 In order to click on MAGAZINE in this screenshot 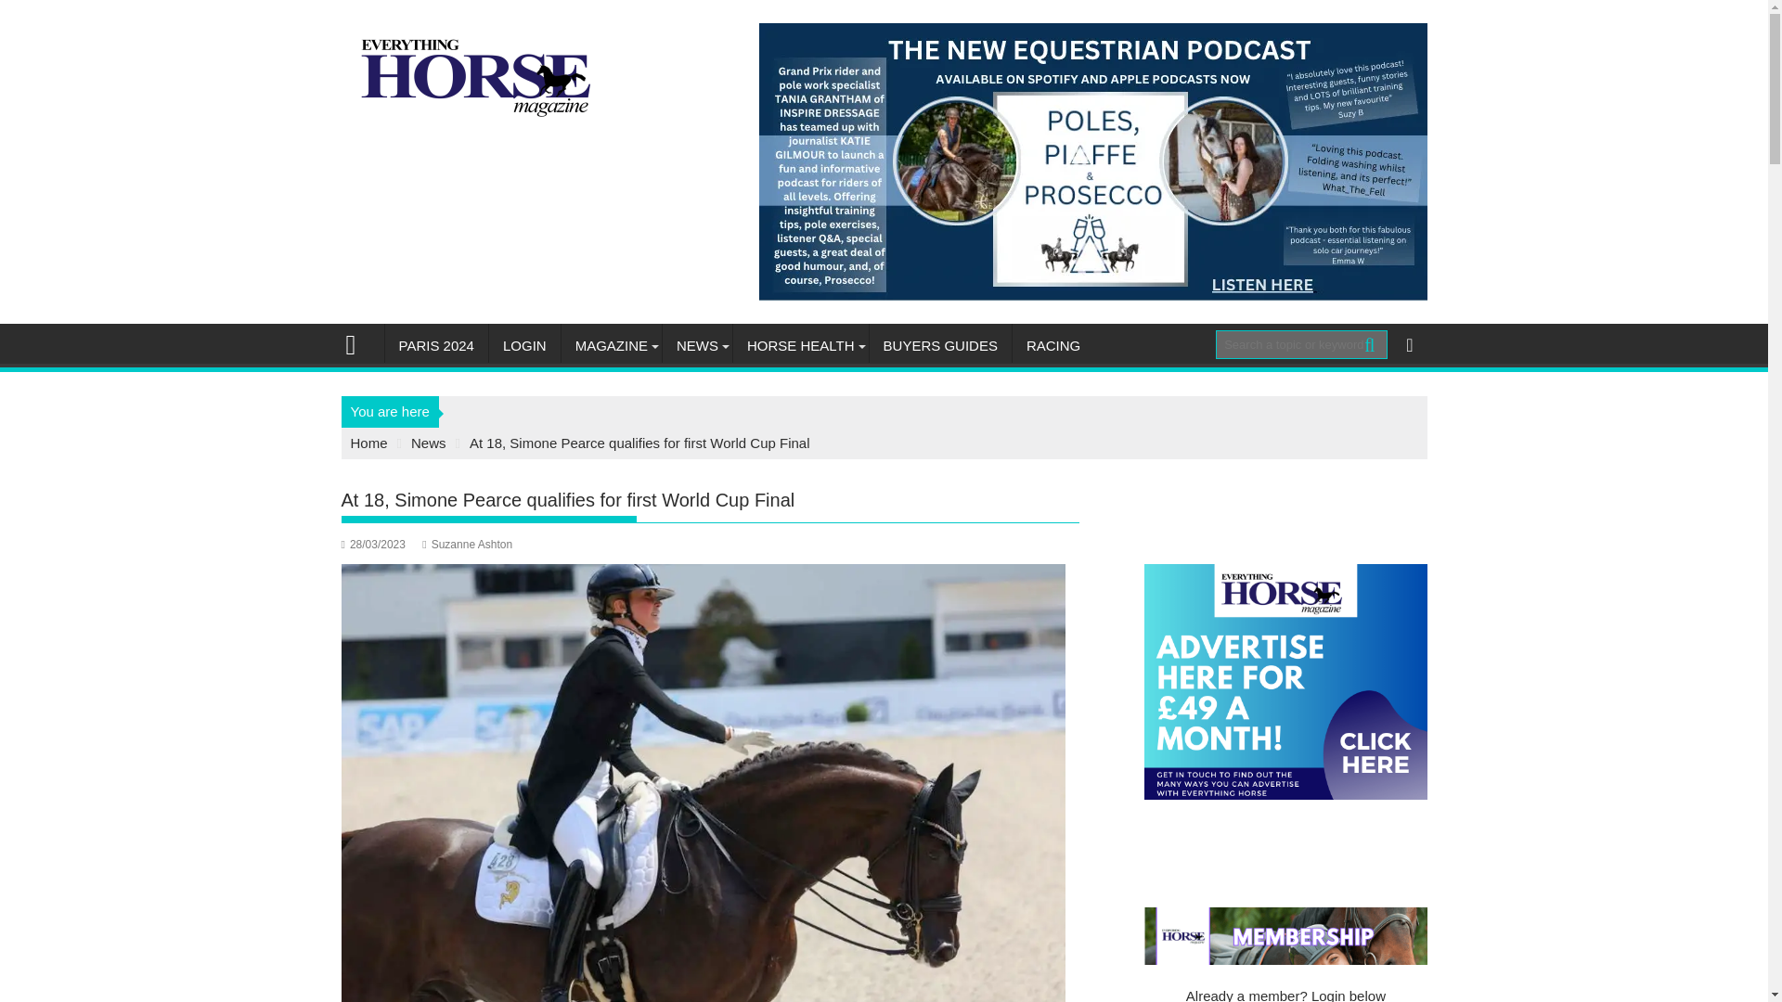, I will do `click(611, 345)`.